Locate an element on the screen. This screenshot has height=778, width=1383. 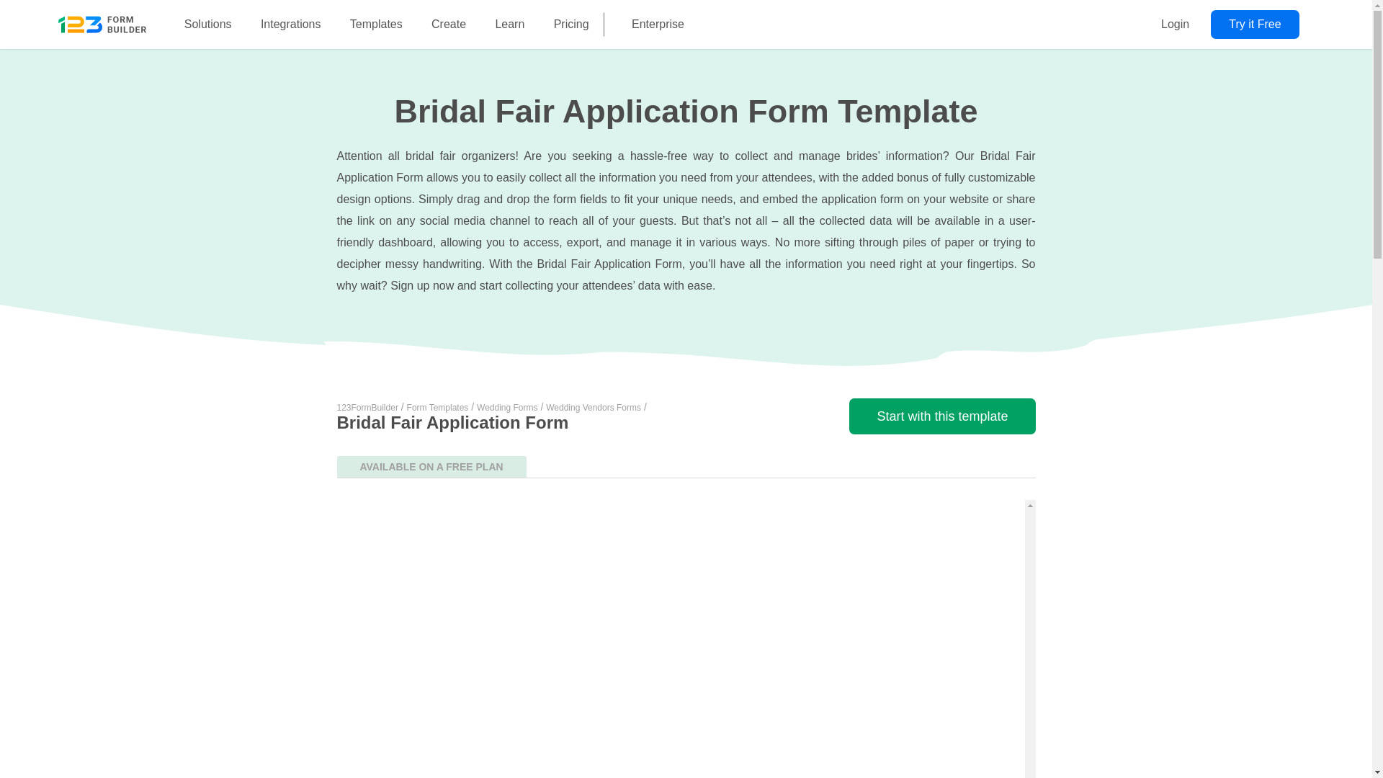
Solutions is located at coordinates (207, 24).